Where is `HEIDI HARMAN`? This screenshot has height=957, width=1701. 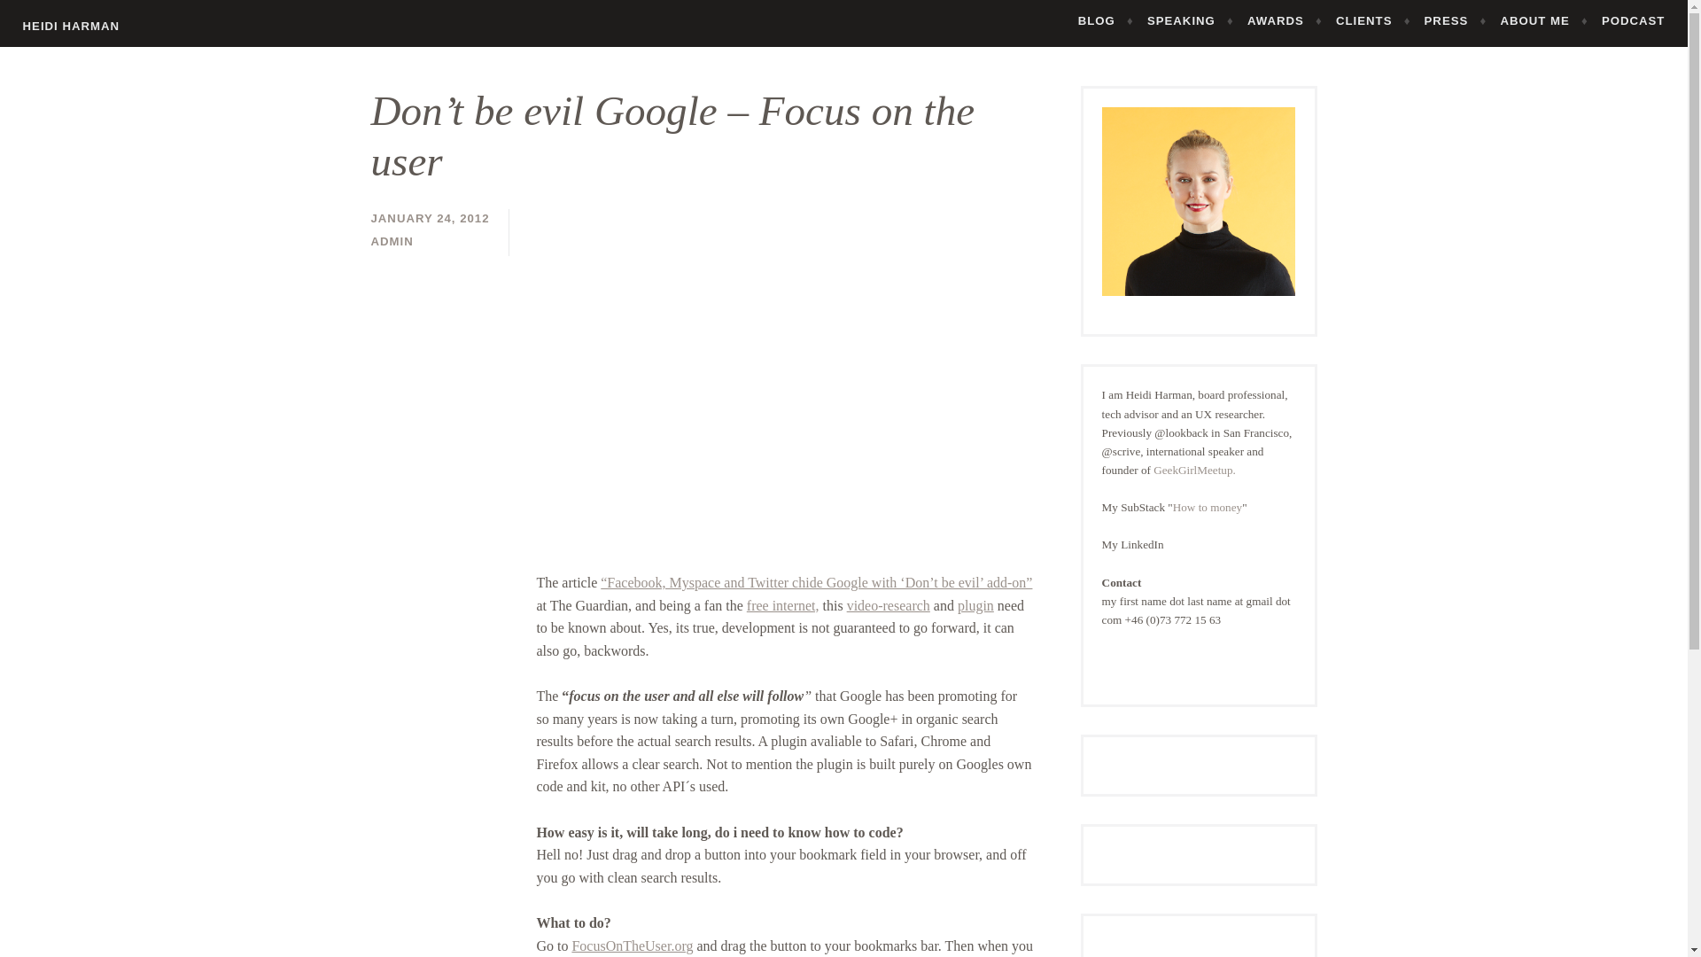
HEIDI HARMAN is located at coordinates (71, 25).